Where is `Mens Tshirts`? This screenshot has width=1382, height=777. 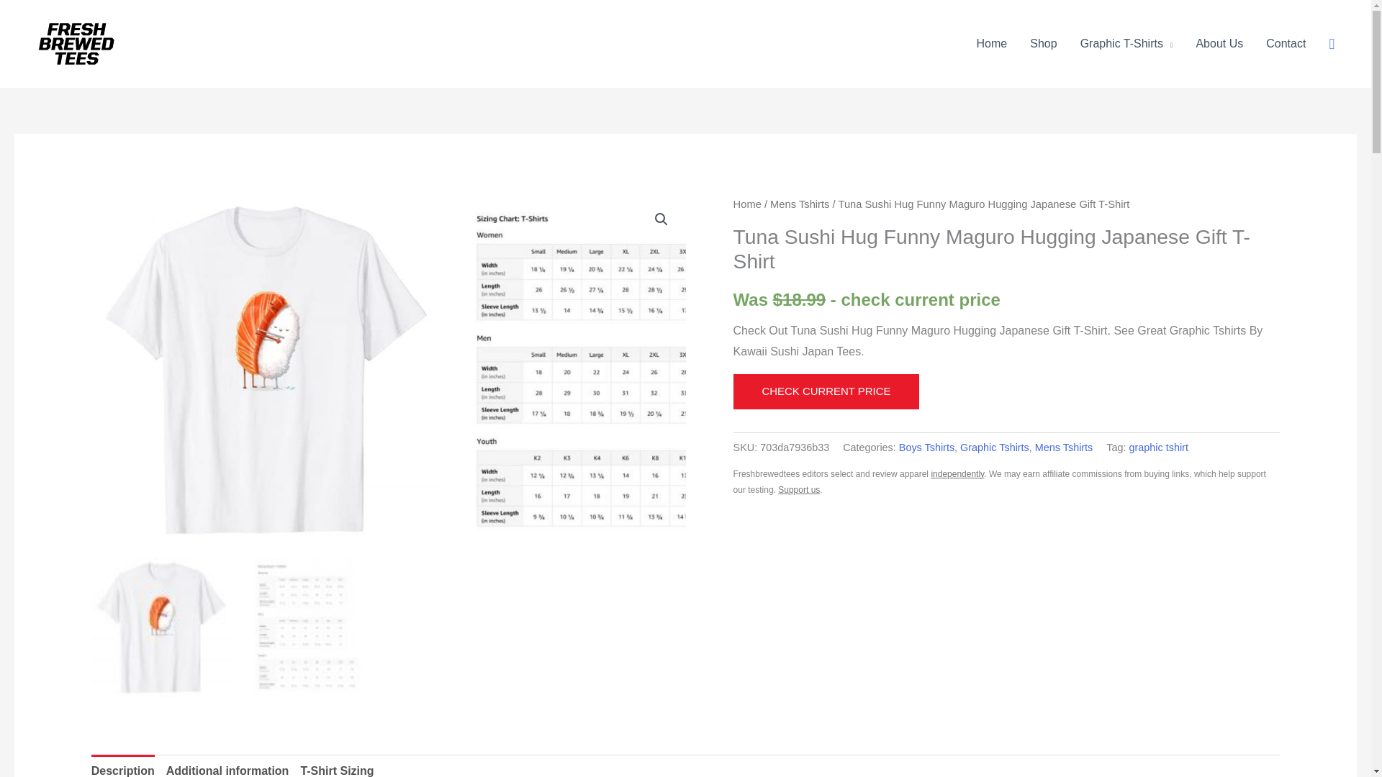 Mens Tshirts is located at coordinates (1064, 447).